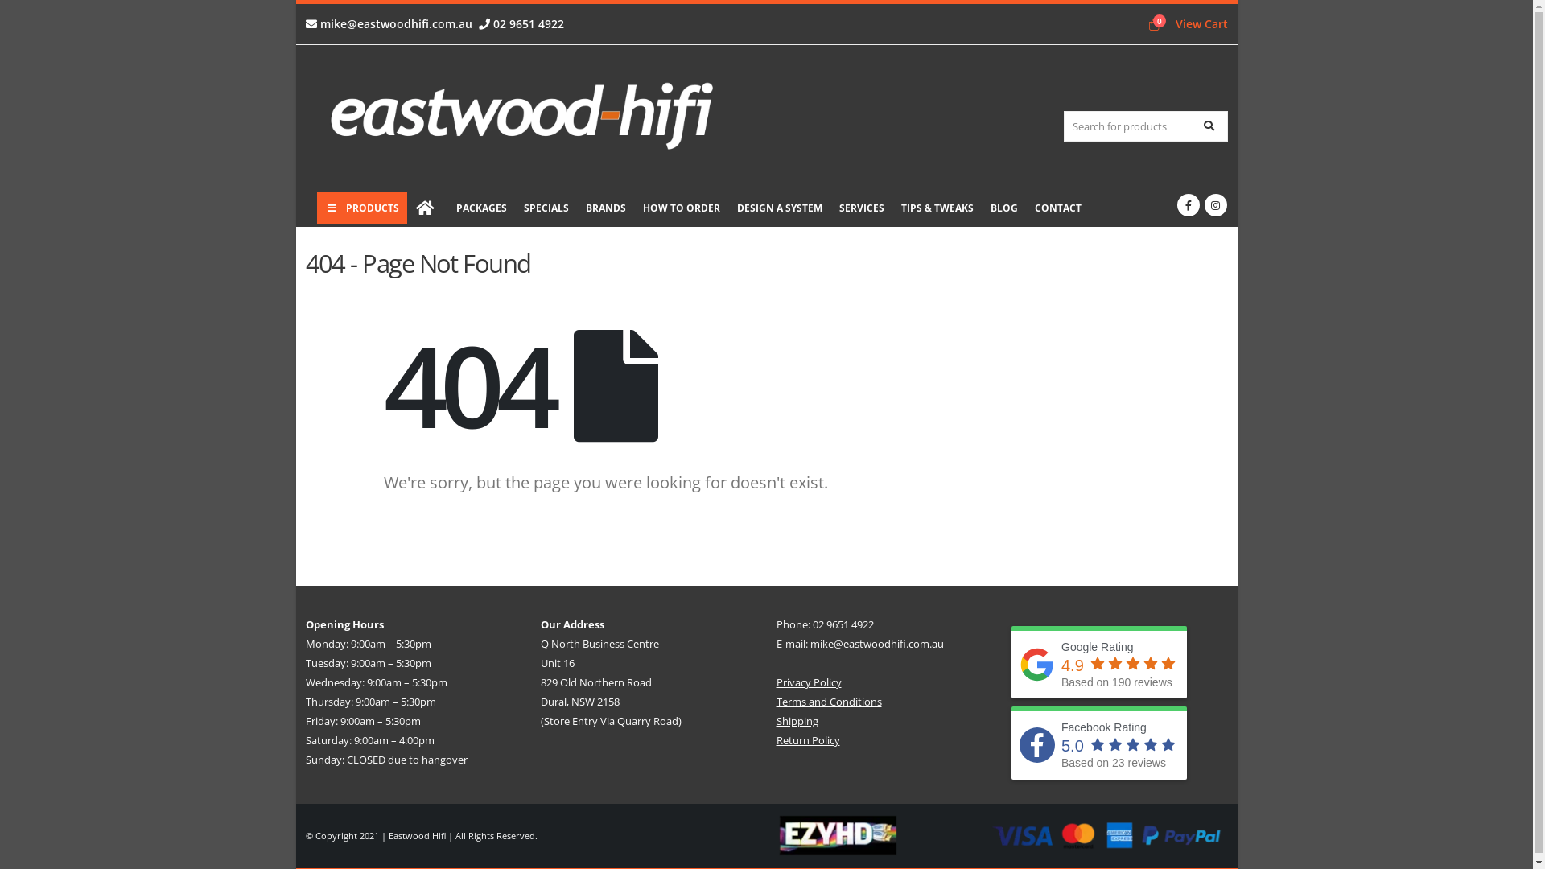 The width and height of the screenshot is (1545, 869). What do you see at coordinates (606, 208) in the screenshot?
I see `BRANDS` at bounding box center [606, 208].